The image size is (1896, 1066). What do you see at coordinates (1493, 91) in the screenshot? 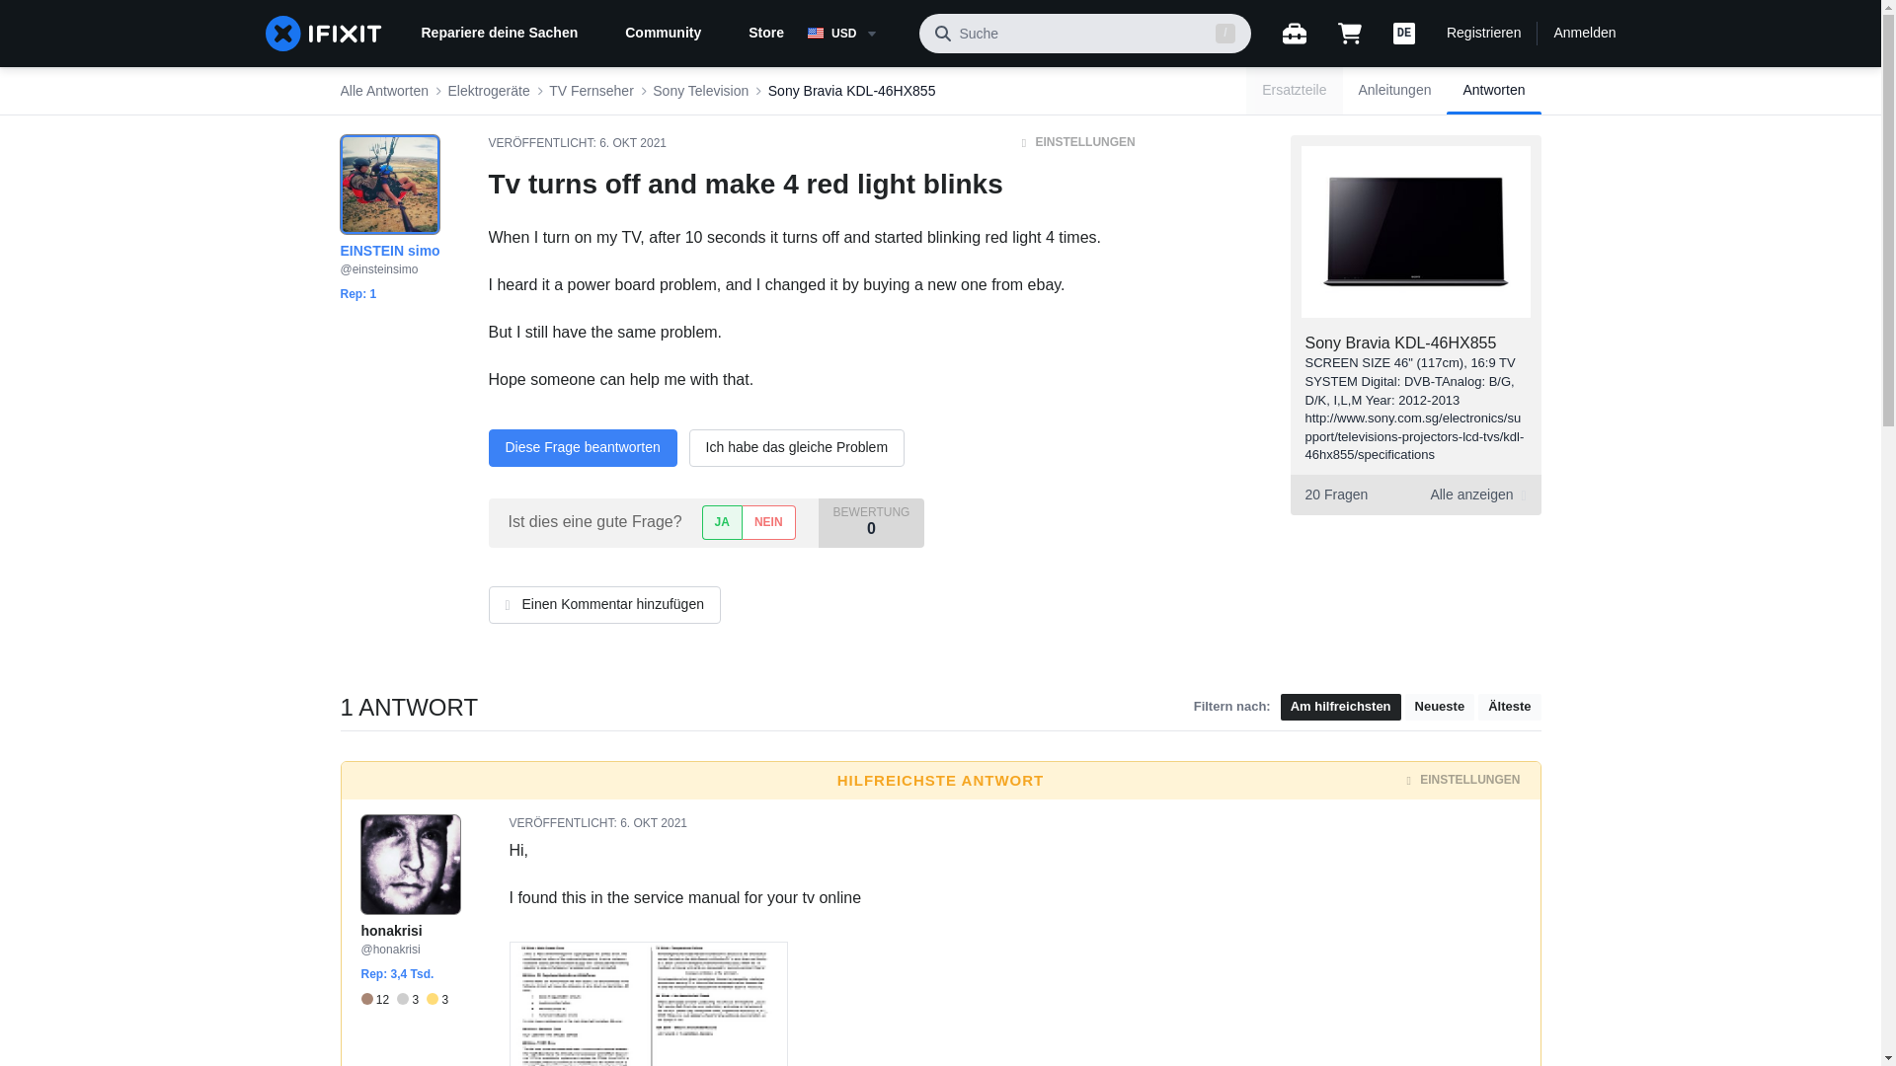
I see `Antworten` at bounding box center [1493, 91].